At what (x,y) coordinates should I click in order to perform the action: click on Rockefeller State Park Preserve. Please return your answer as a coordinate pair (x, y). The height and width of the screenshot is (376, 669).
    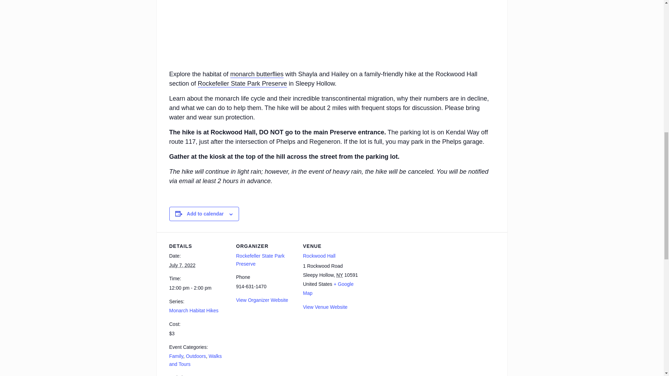
    Looking at the image, I should click on (260, 260).